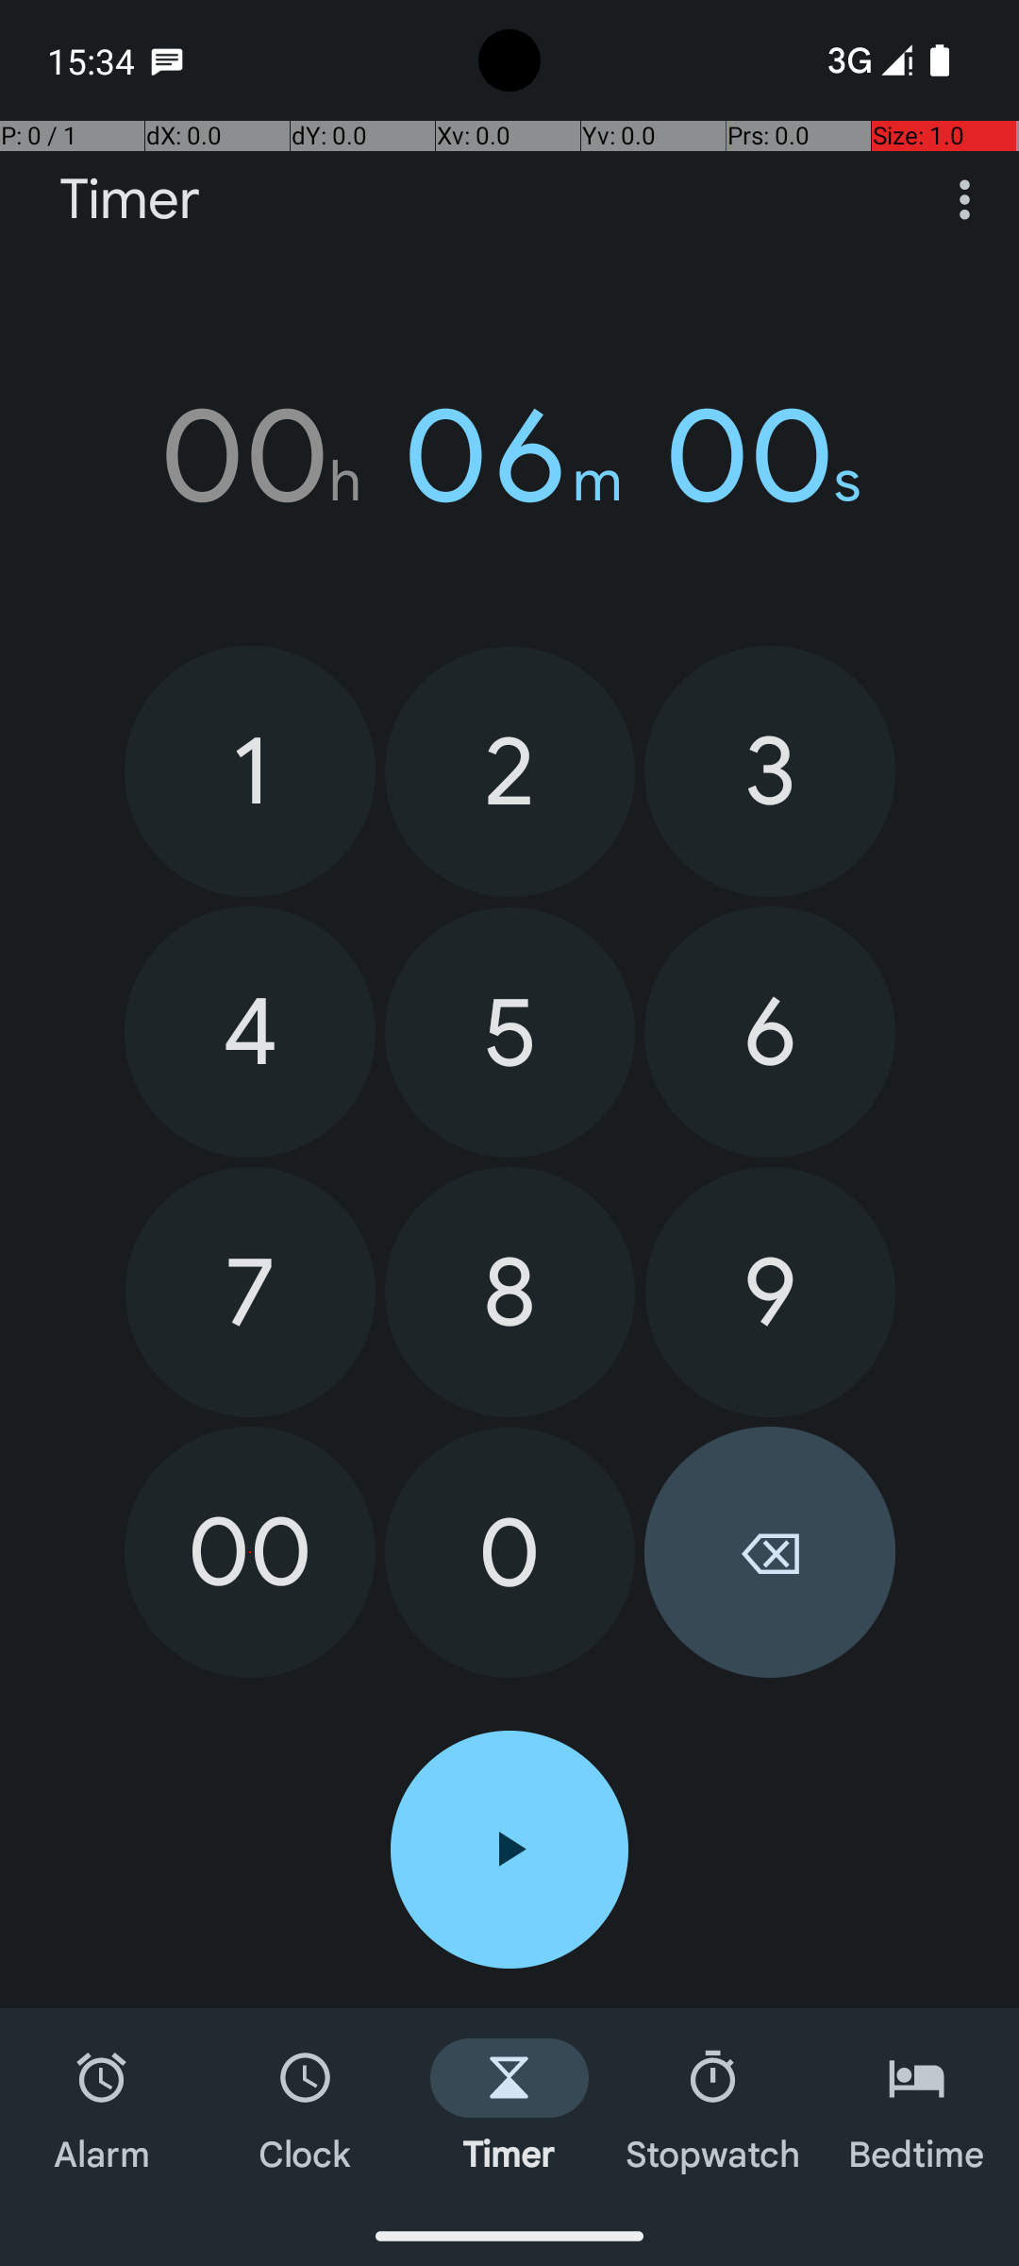 The width and height of the screenshot is (1019, 2266). What do you see at coordinates (509, 456) in the screenshot?
I see `00h 06m 00s` at bounding box center [509, 456].